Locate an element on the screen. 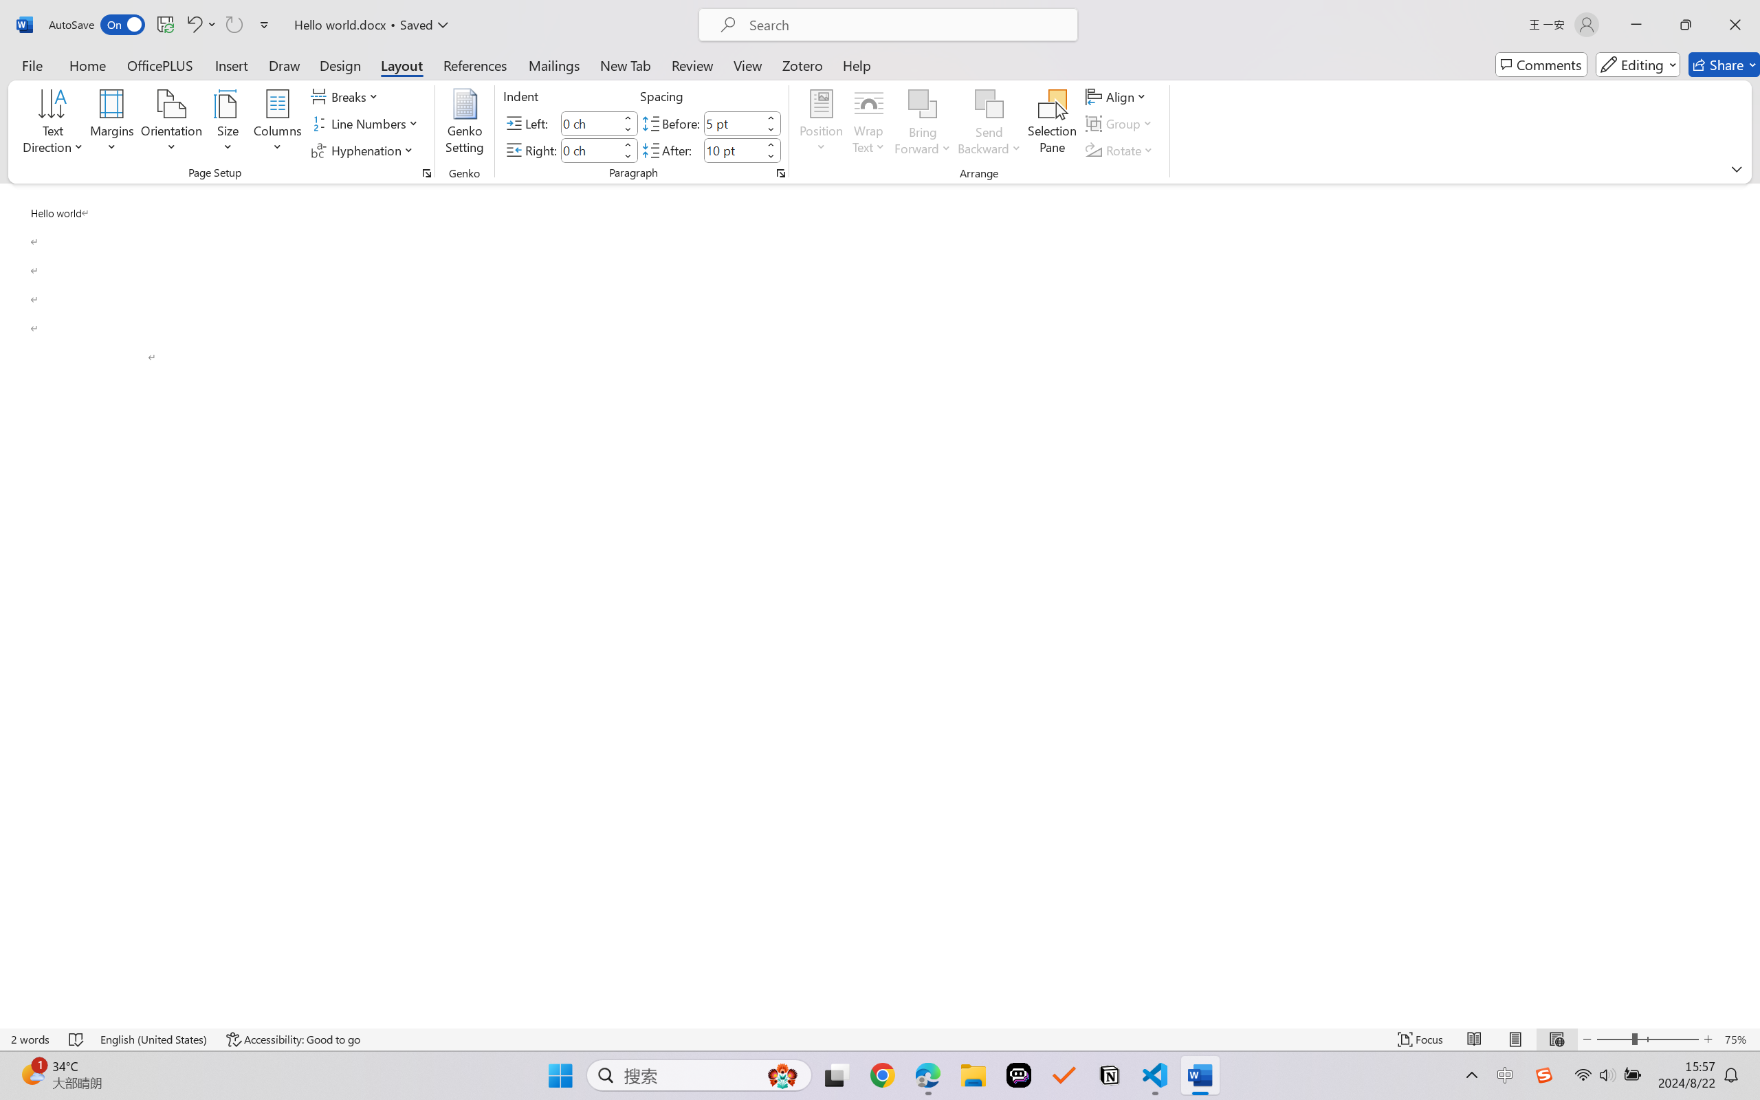 This screenshot has height=1100, width=1760. Undo Subscript is located at coordinates (193, 25).